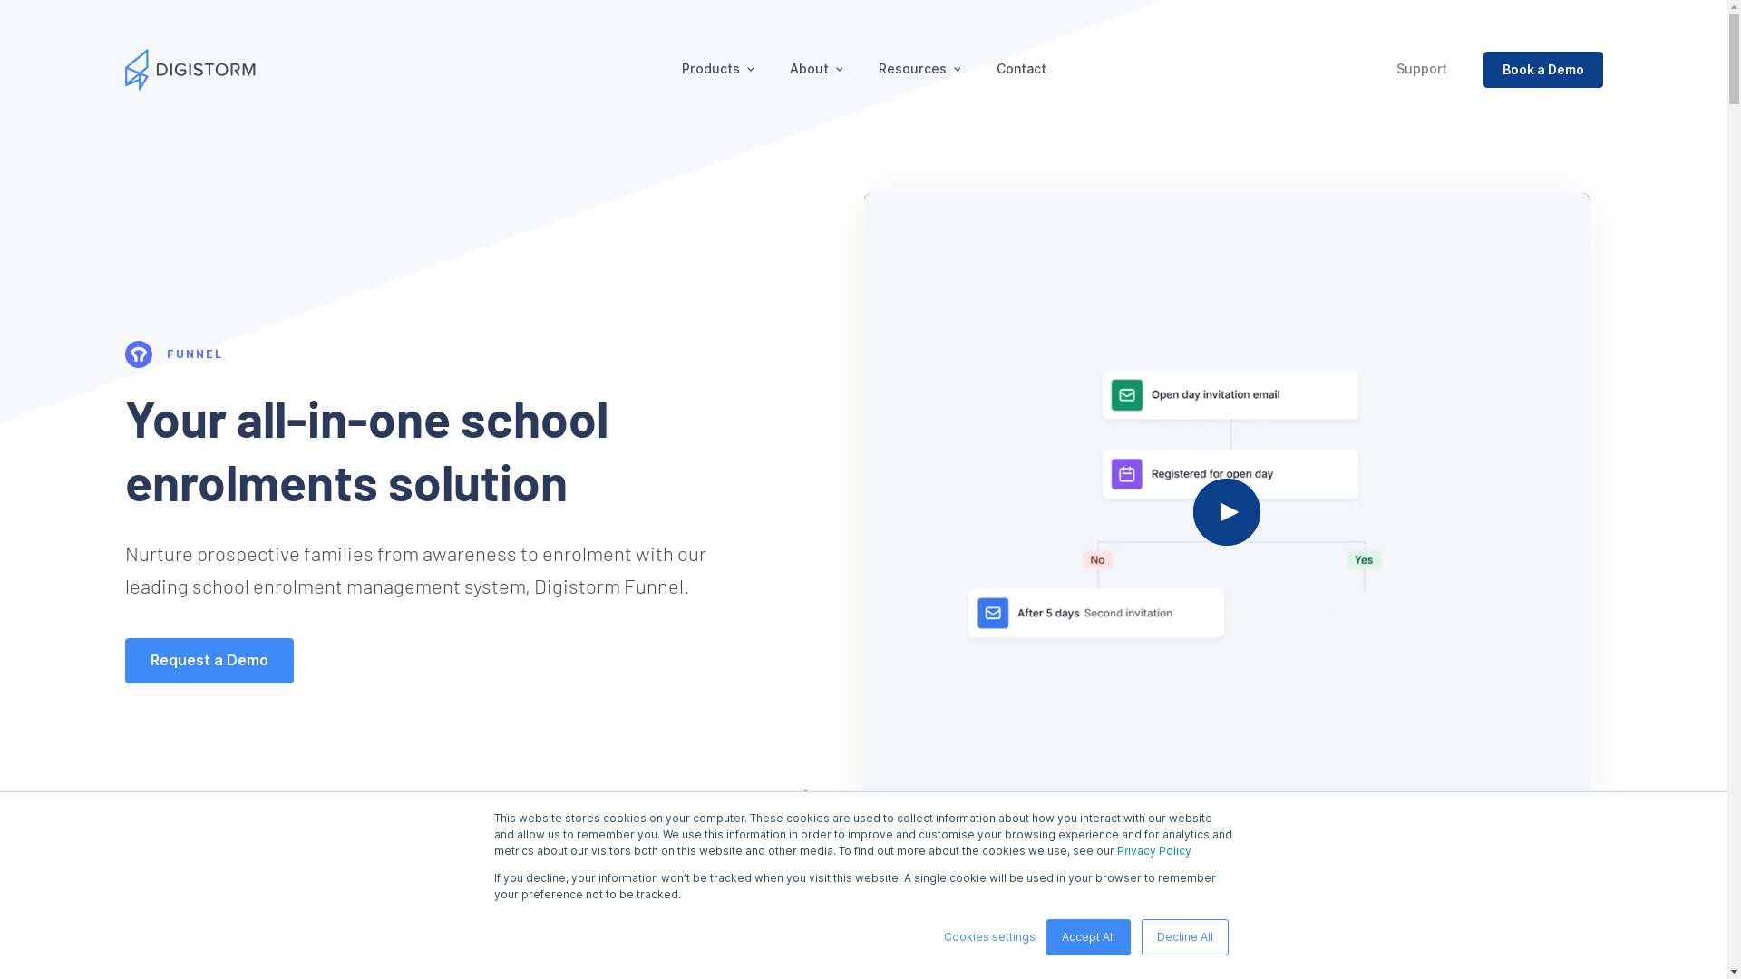 The image size is (1741, 979). I want to click on Funnel colour Copy, so click(139, 354).